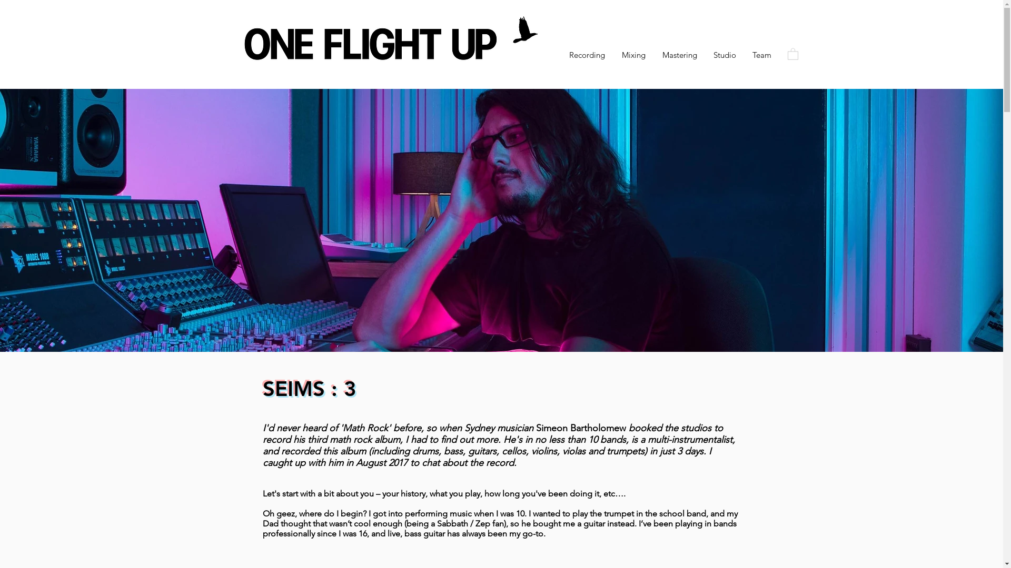 The height and width of the screenshot is (568, 1011). I want to click on Recording, so click(587, 55).